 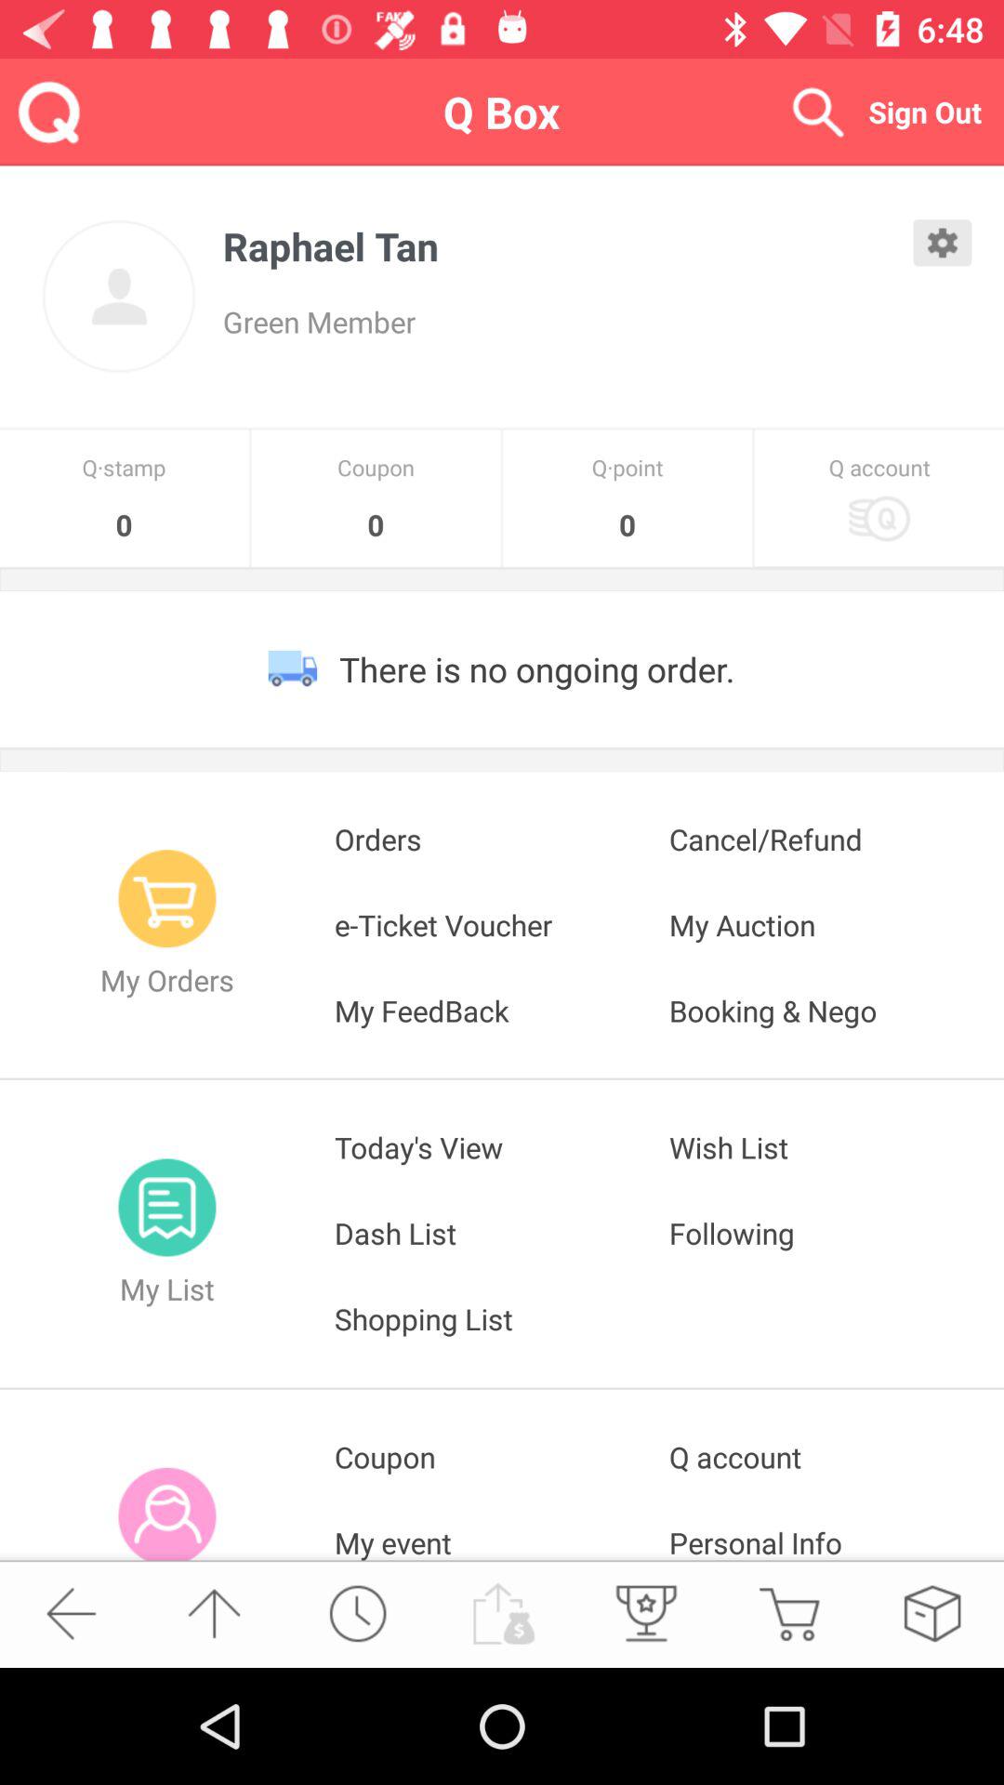 I want to click on check settings, so click(x=943, y=243).